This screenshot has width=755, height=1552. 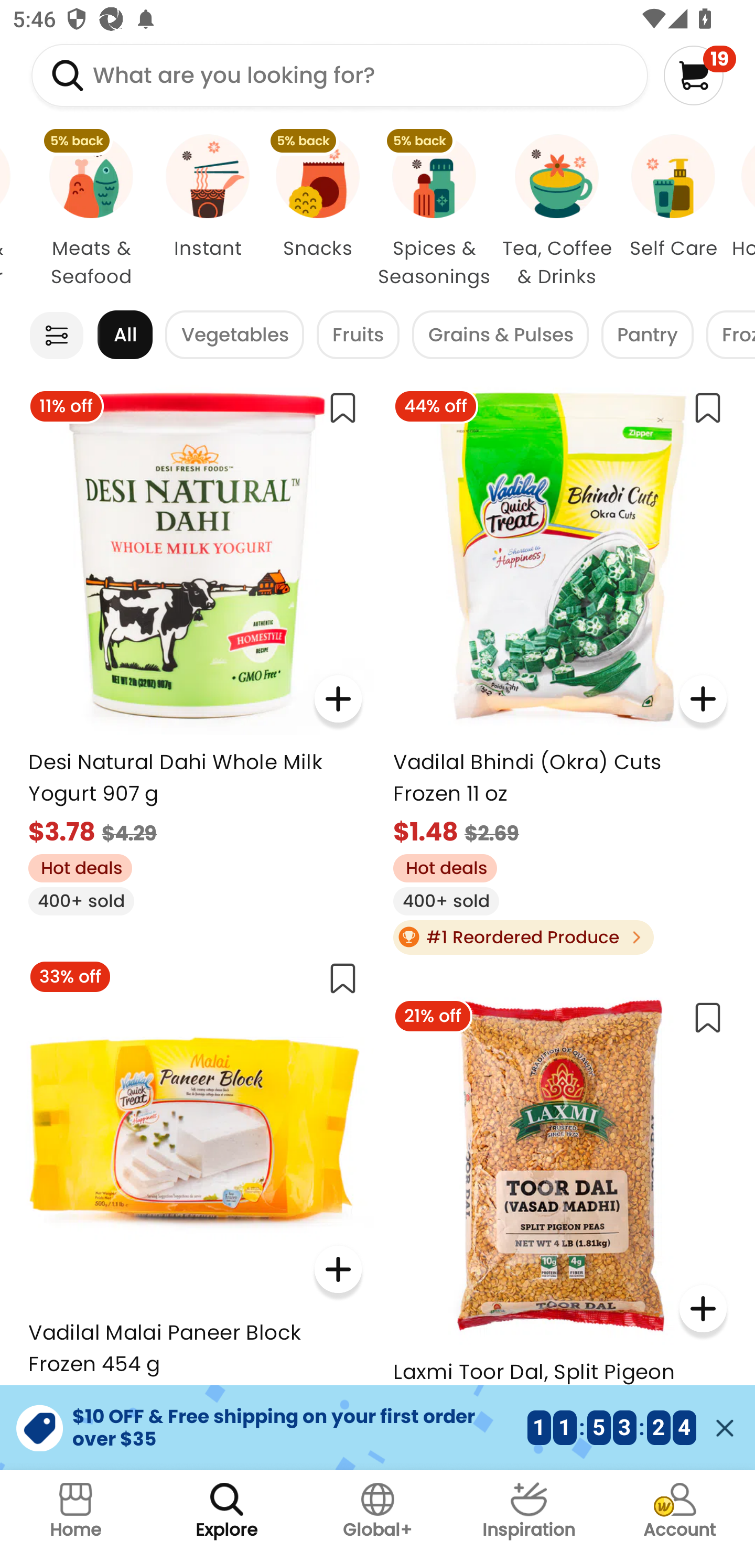 I want to click on Pantry, so click(x=648, y=335).